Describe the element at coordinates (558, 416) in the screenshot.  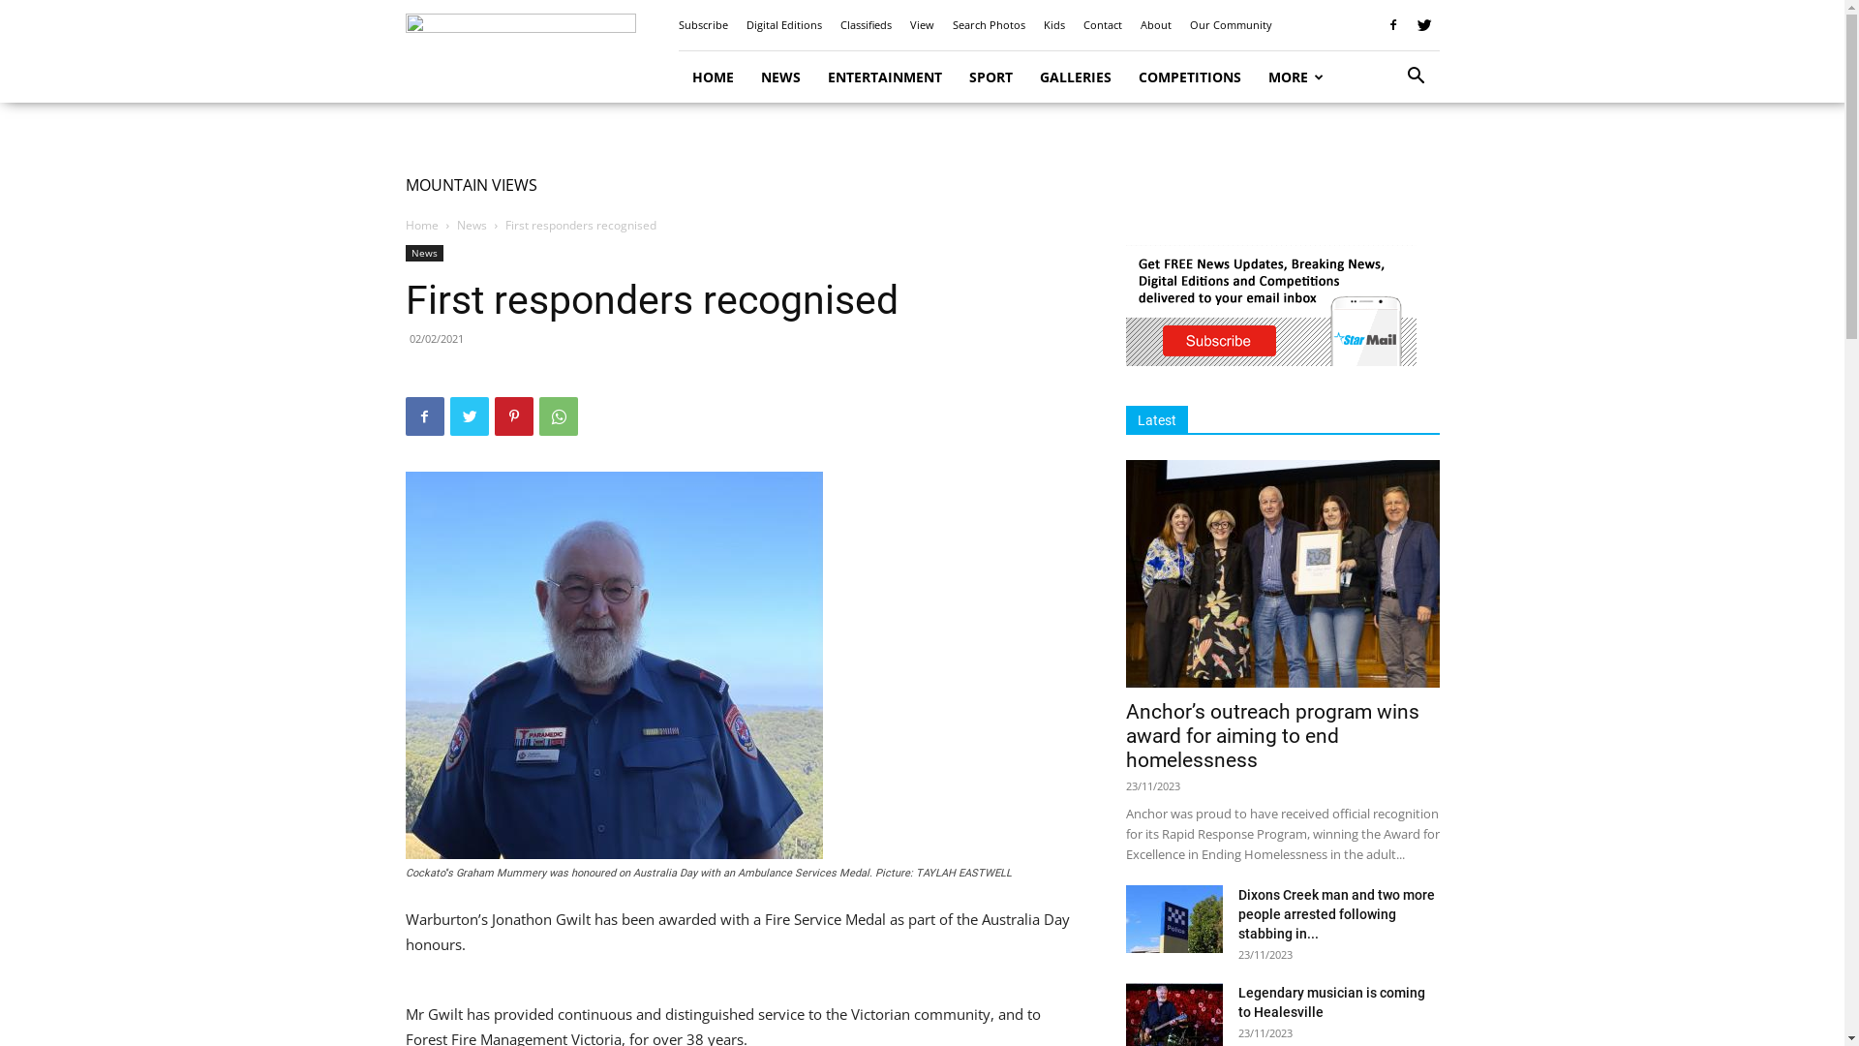
I see `WhatsApp` at that location.